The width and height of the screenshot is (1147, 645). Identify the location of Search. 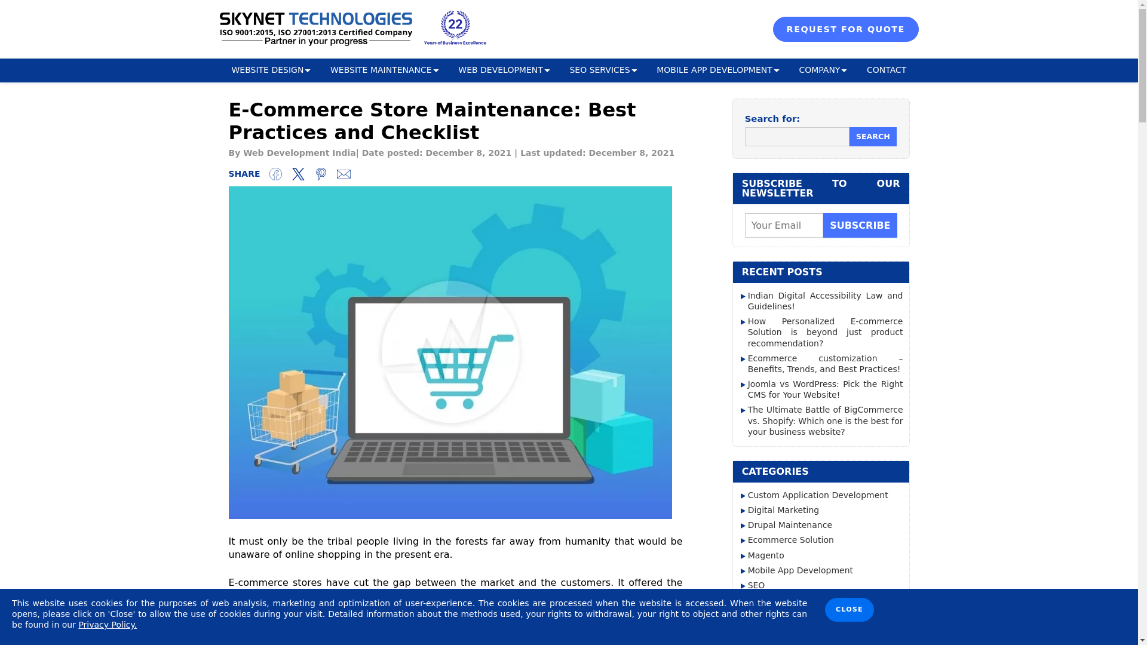
(873, 136).